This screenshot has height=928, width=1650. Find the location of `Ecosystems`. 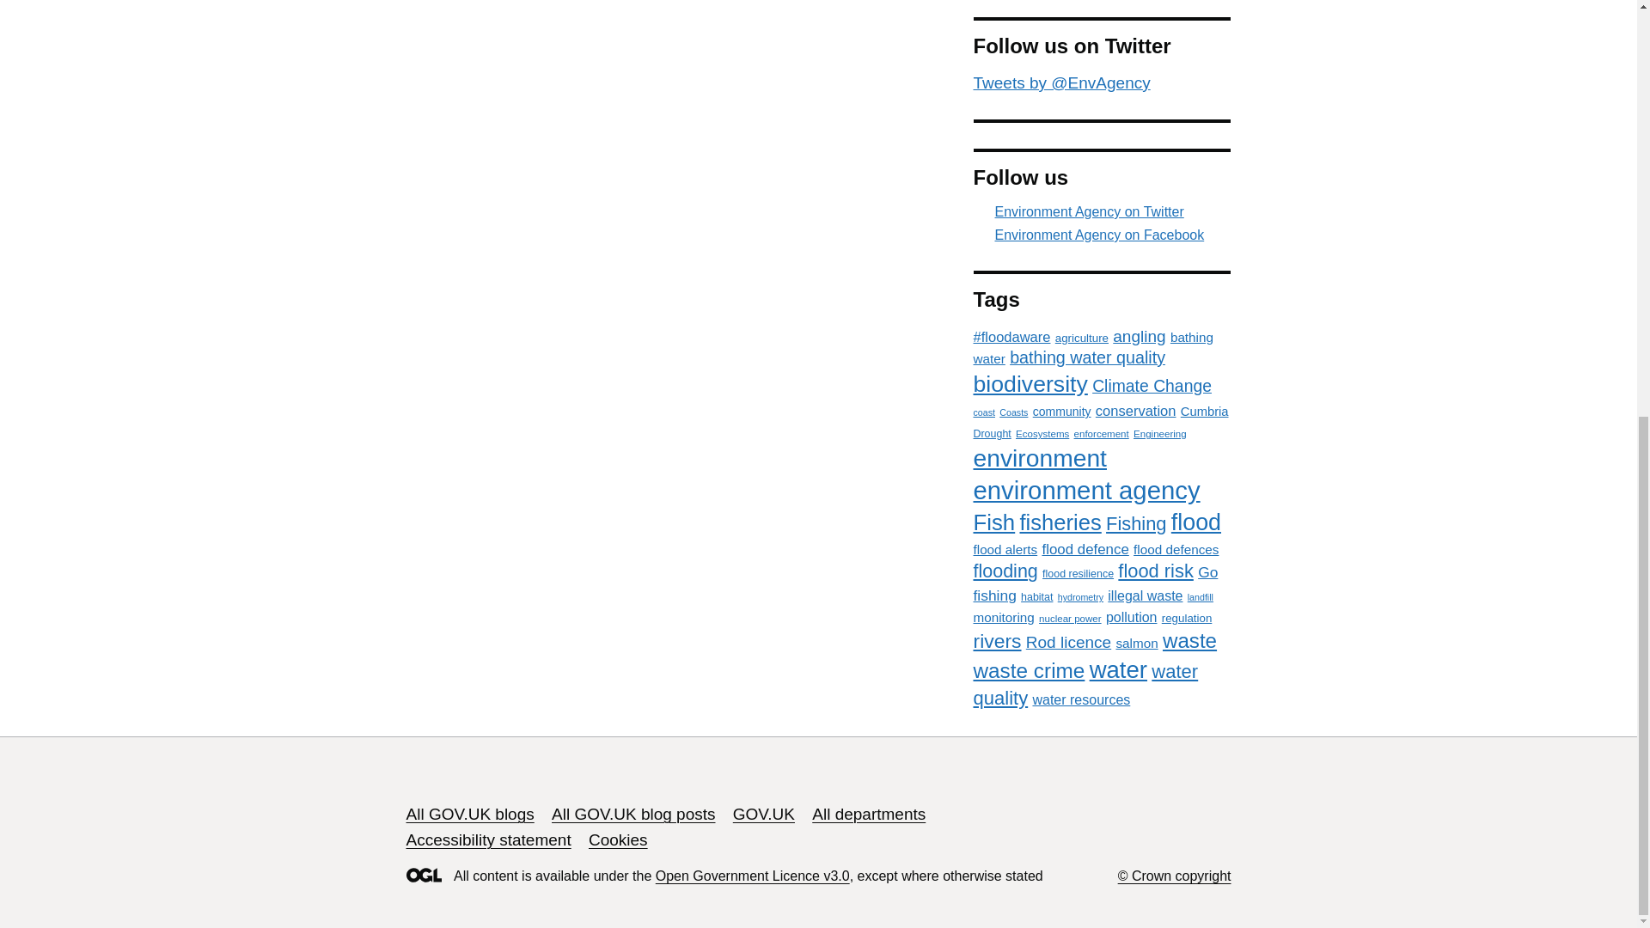

Ecosystems is located at coordinates (1042, 433).